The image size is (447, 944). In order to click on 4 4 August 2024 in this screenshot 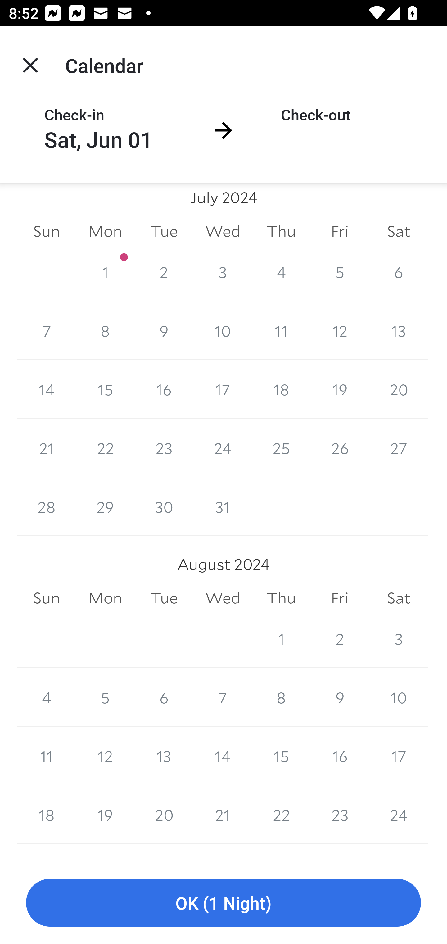, I will do `click(47, 697)`.